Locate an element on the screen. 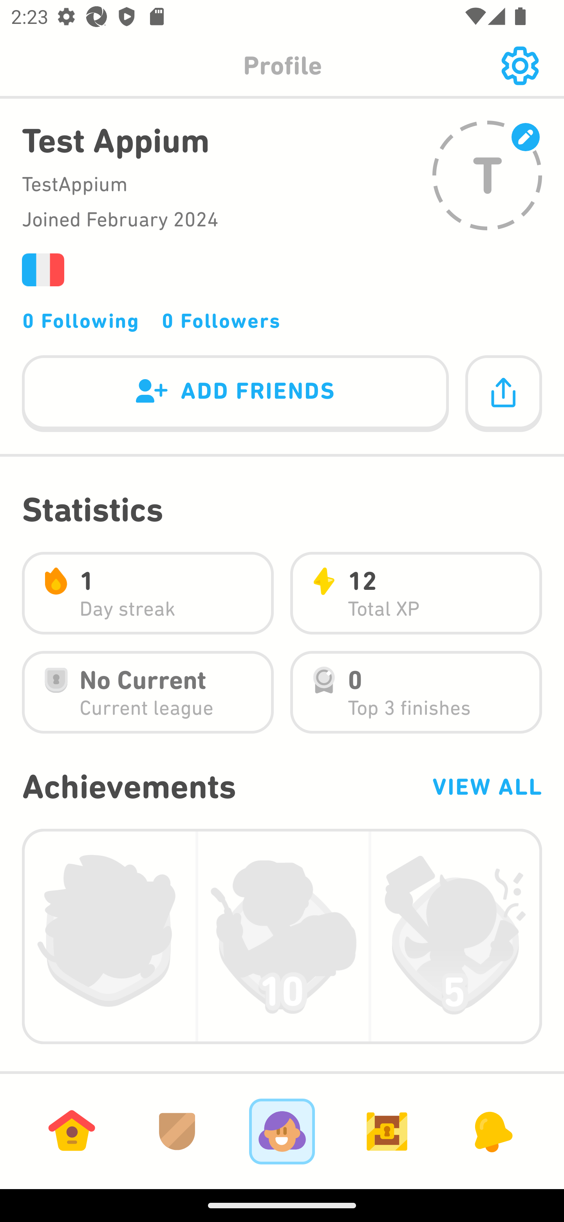  0 Followers is located at coordinates (221, 320).